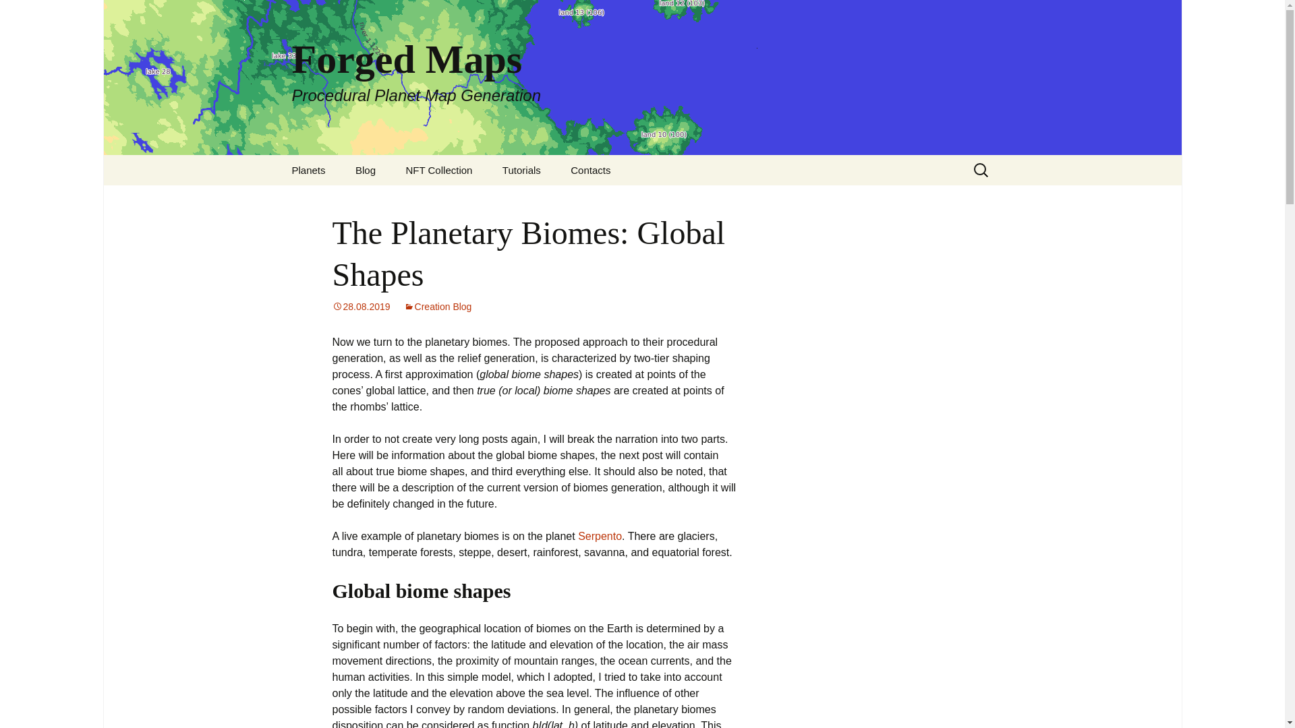 Image resolution: width=1295 pixels, height=728 pixels. What do you see at coordinates (16, 14) in the screenshot?
I see `Search` at bounding box center [16, 14].